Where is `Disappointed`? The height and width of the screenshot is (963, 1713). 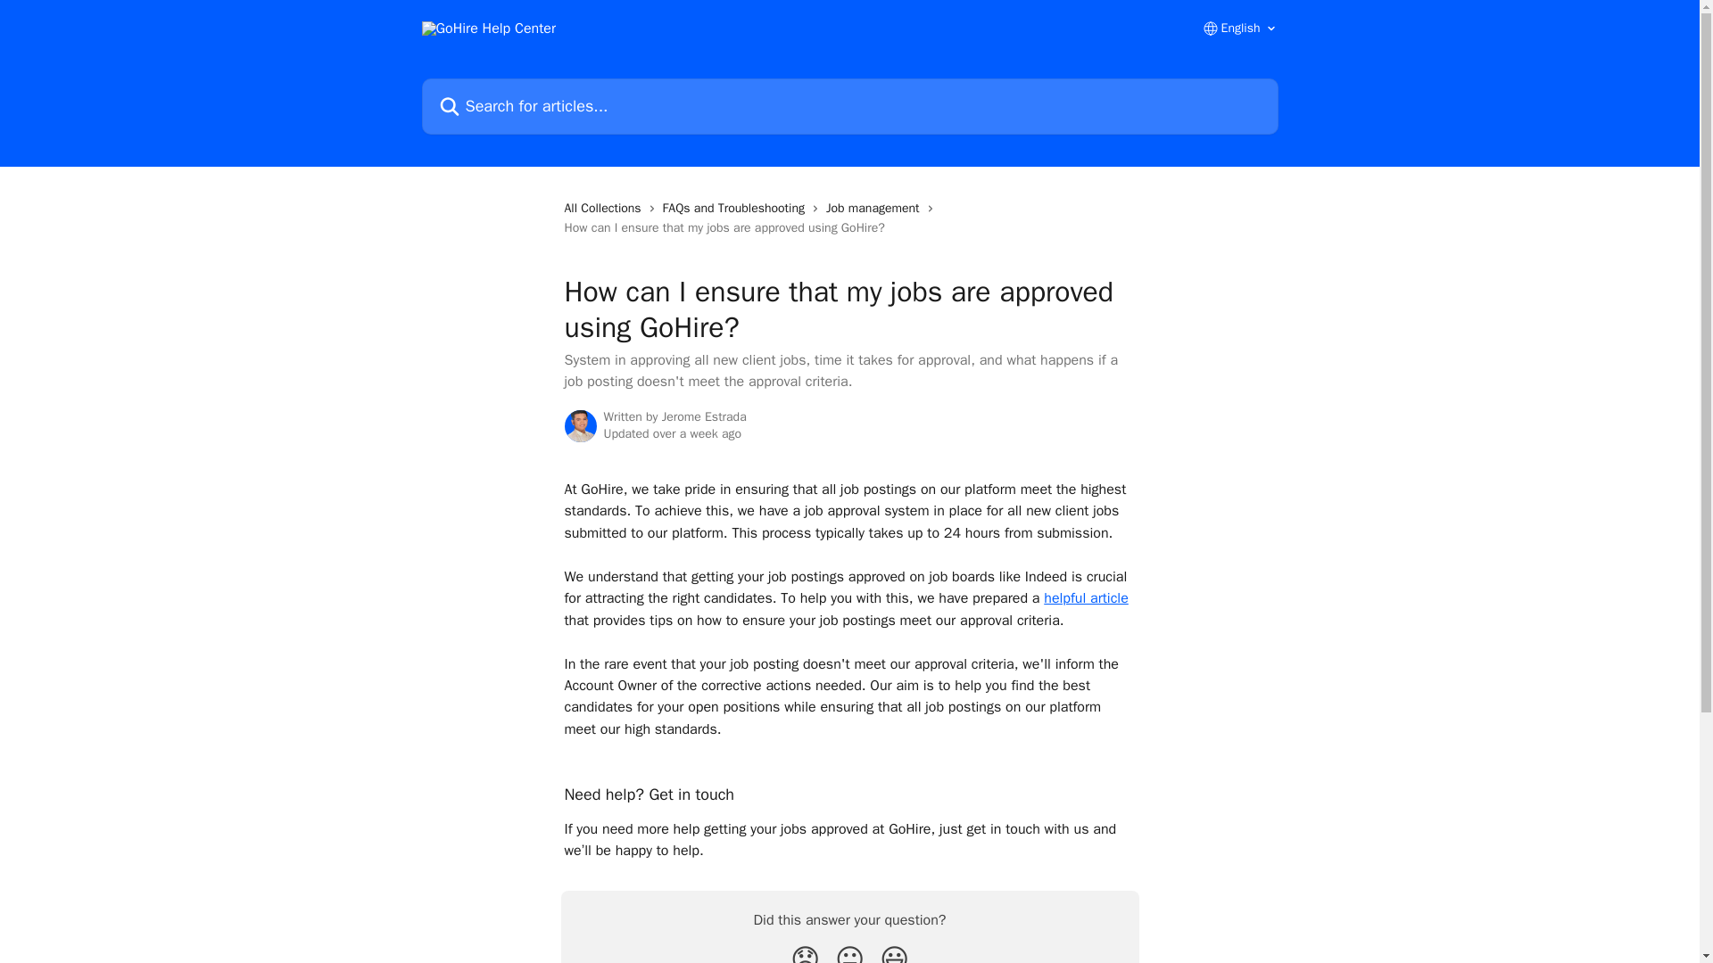
Disappointed is located at coordinates (805, 952).